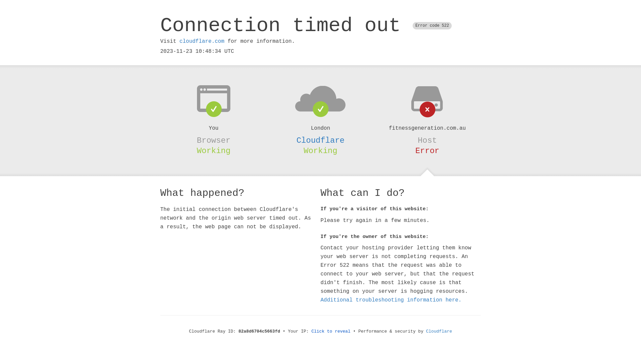 This screenshot has height=361, width=641. I want to click on cloudflare.com, so click(202, 41).